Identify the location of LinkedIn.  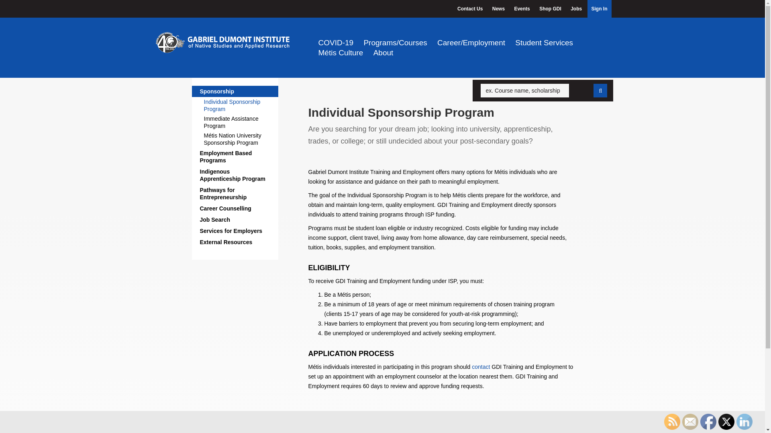
(744, 422).